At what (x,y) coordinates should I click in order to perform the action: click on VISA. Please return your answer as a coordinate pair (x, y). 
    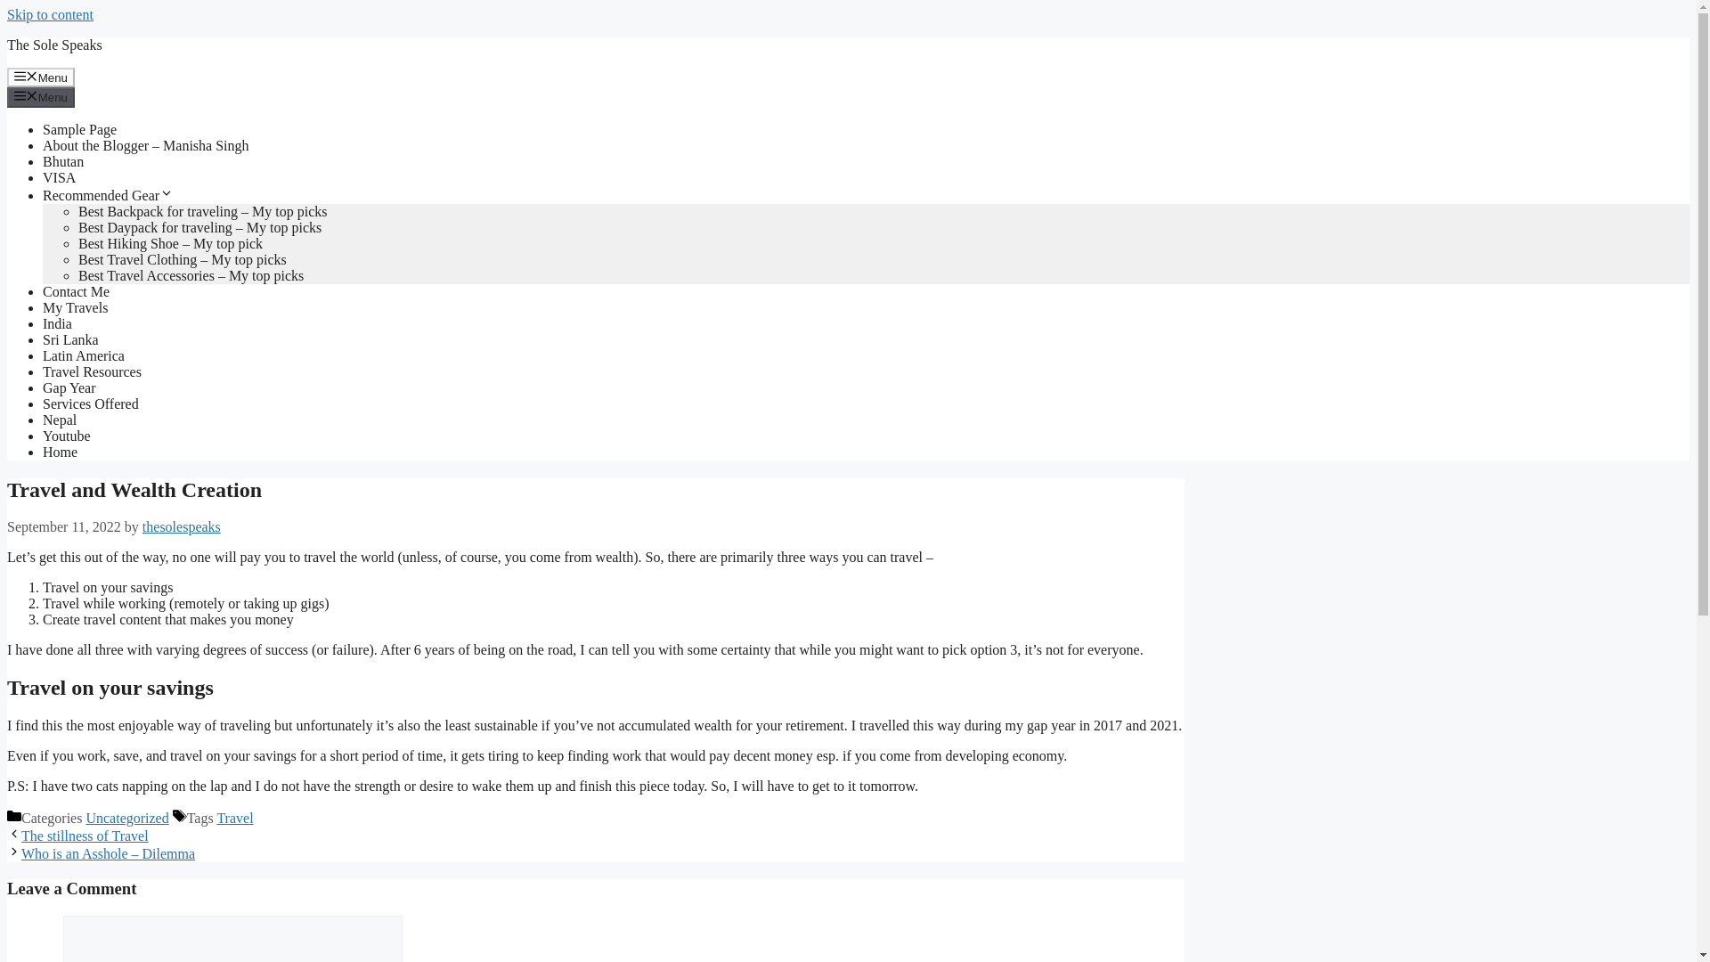
    Looking at the image, I should click on (59, 178).